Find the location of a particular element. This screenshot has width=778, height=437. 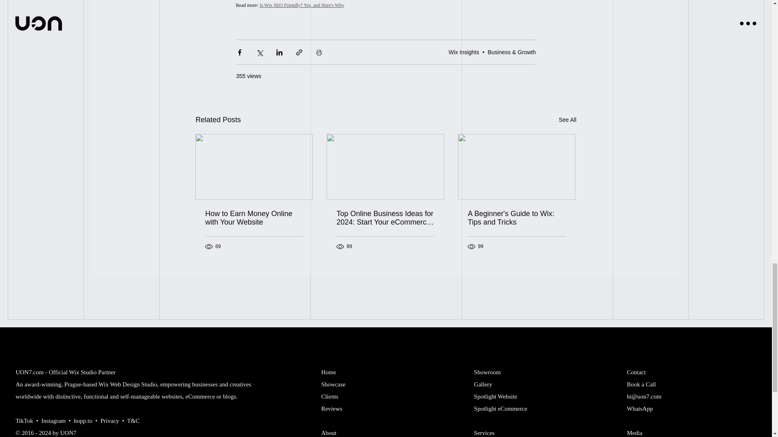

WhatsApp is located at coordinates (639, 409).